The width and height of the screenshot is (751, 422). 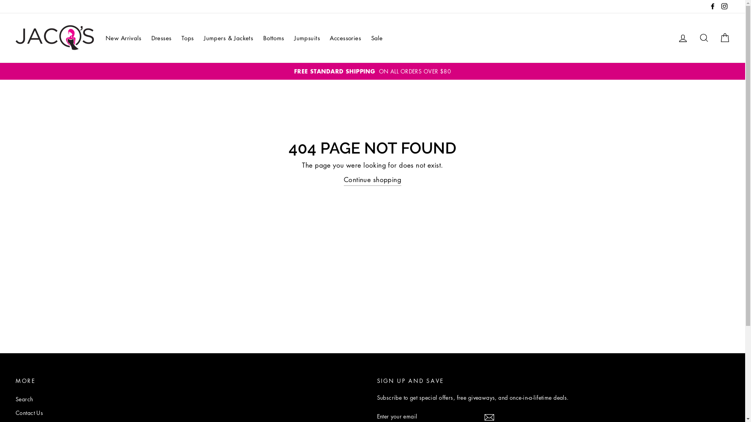 What do you see at coordinates (345, 38) in the screenshot?
I see `Accessories` at bounding box center [345, 38].